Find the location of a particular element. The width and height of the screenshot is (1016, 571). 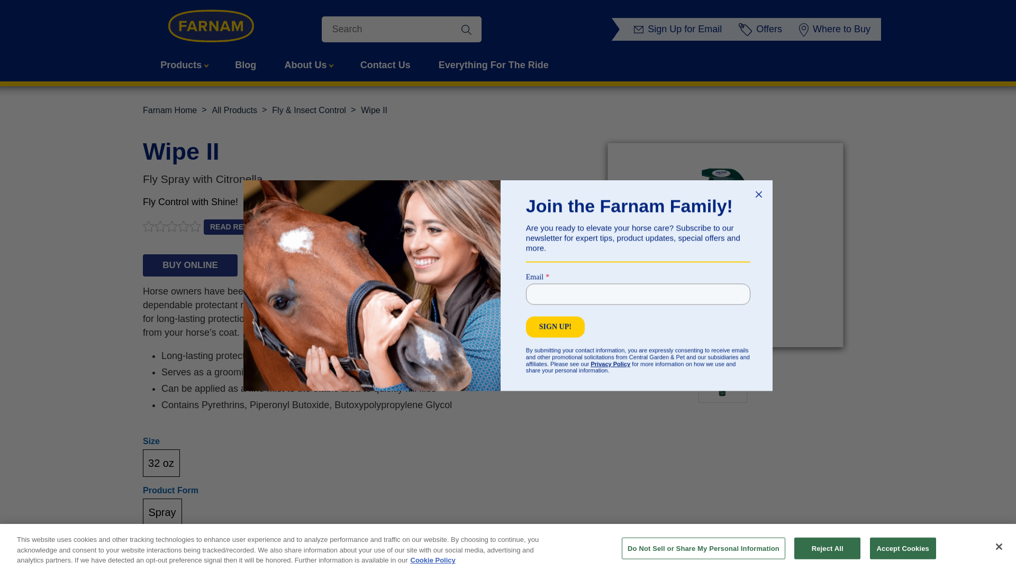

All Products is located at coordinates (234, 110).